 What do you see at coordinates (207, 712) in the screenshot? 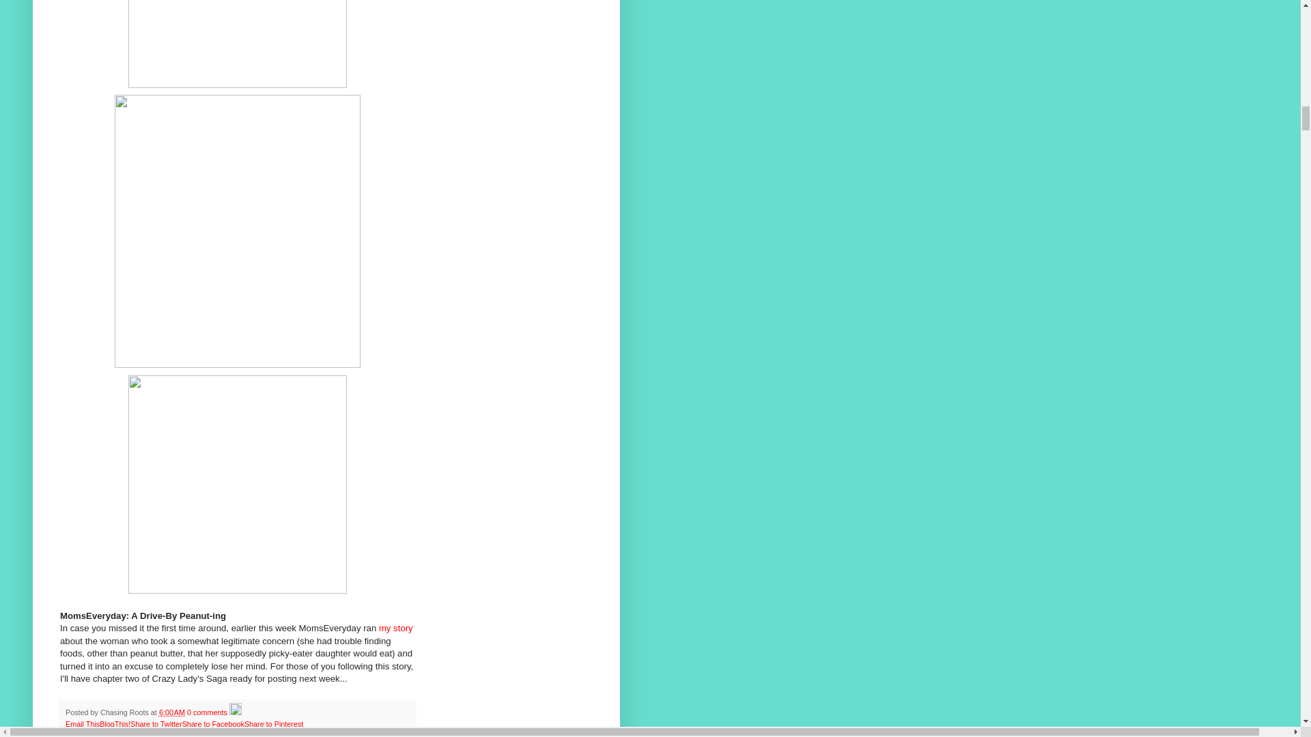
I see `0 comments` at bounding box center [207, 712].